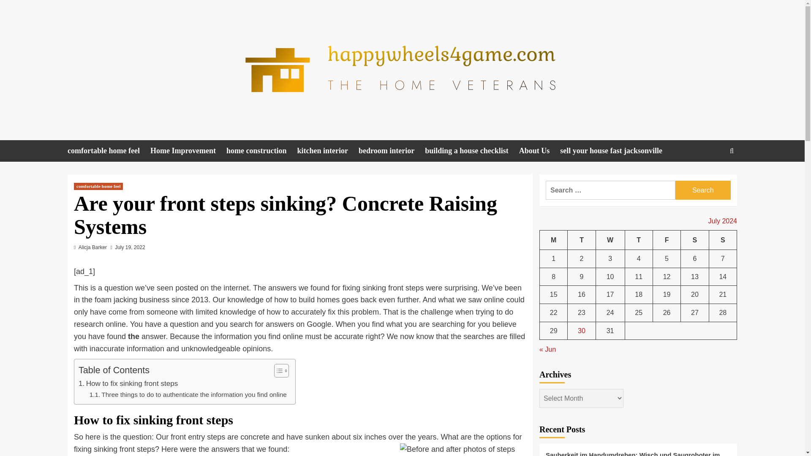 This screenshot has height=456, width=811. Describe the element at coordinates (472, 151) in the screenshot. I see `building a house checklist` at that location.